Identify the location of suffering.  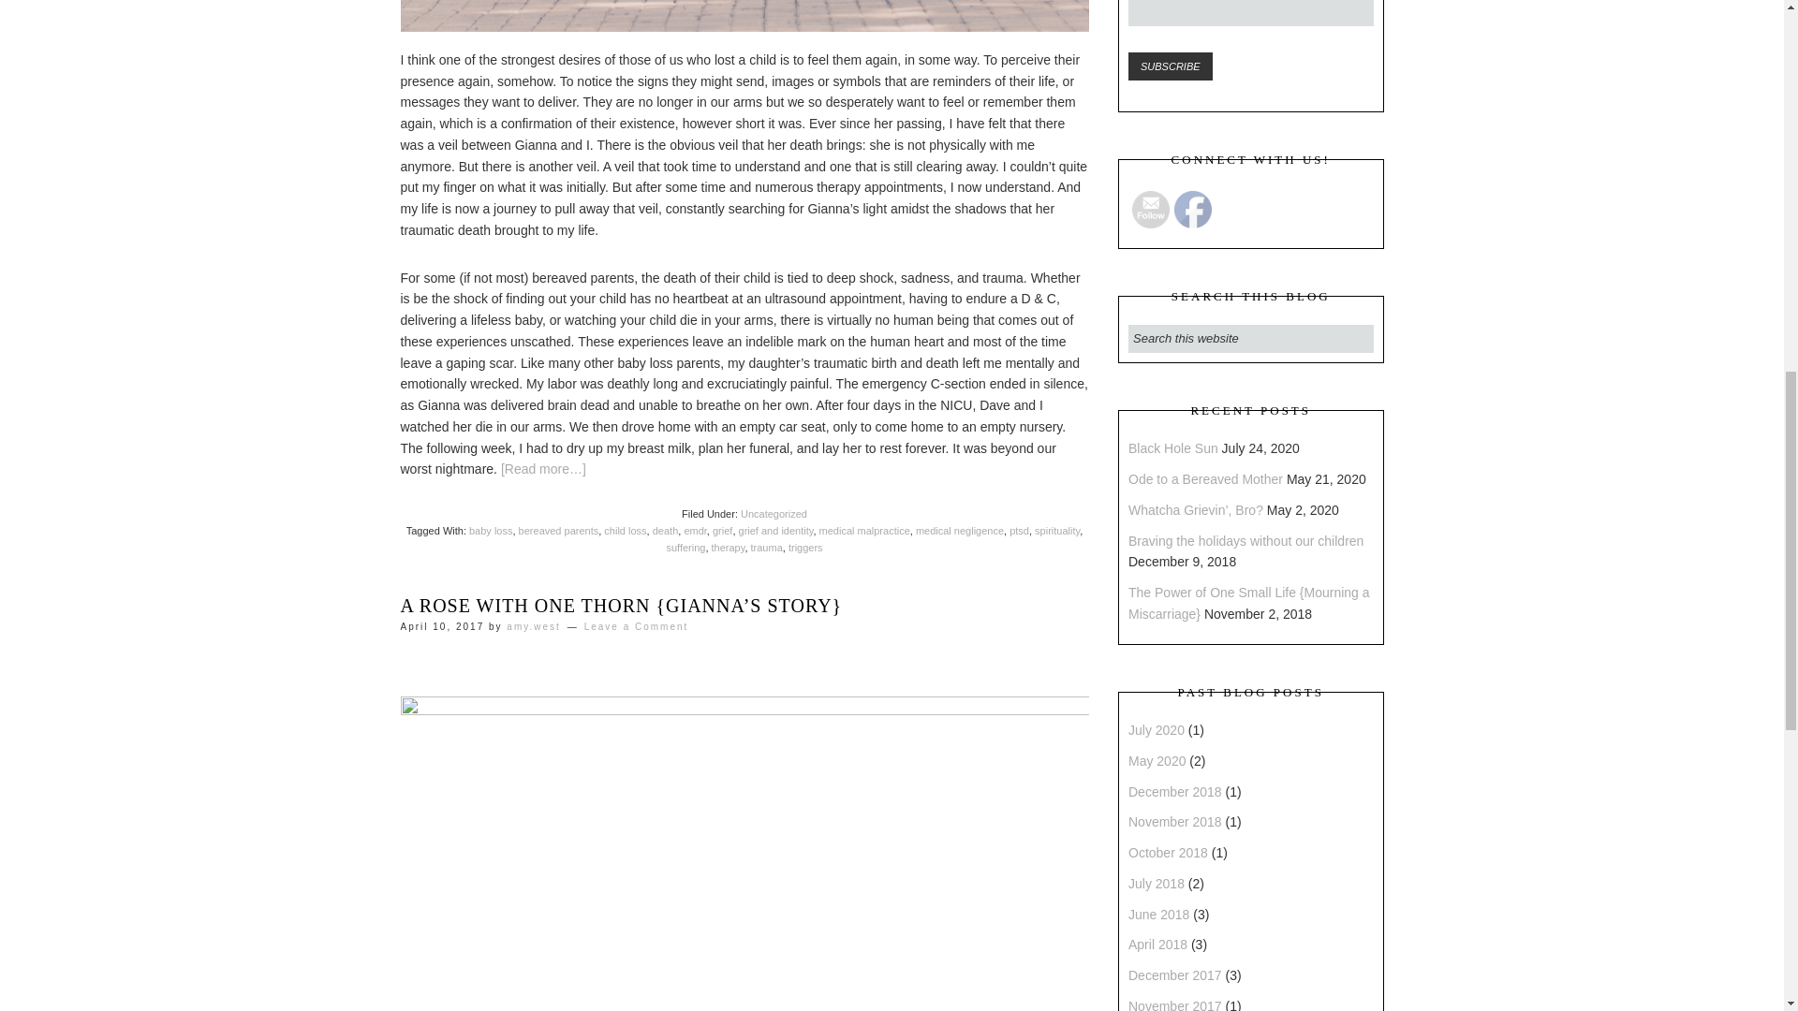
(685, 547).